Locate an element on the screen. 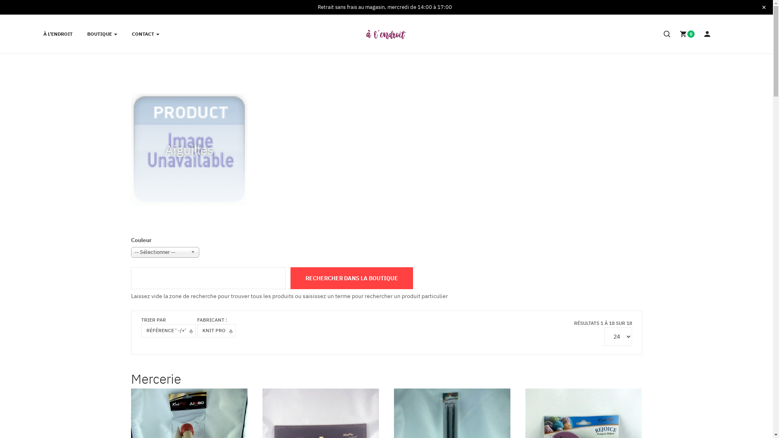  0 is located at coordinates (687, 34).